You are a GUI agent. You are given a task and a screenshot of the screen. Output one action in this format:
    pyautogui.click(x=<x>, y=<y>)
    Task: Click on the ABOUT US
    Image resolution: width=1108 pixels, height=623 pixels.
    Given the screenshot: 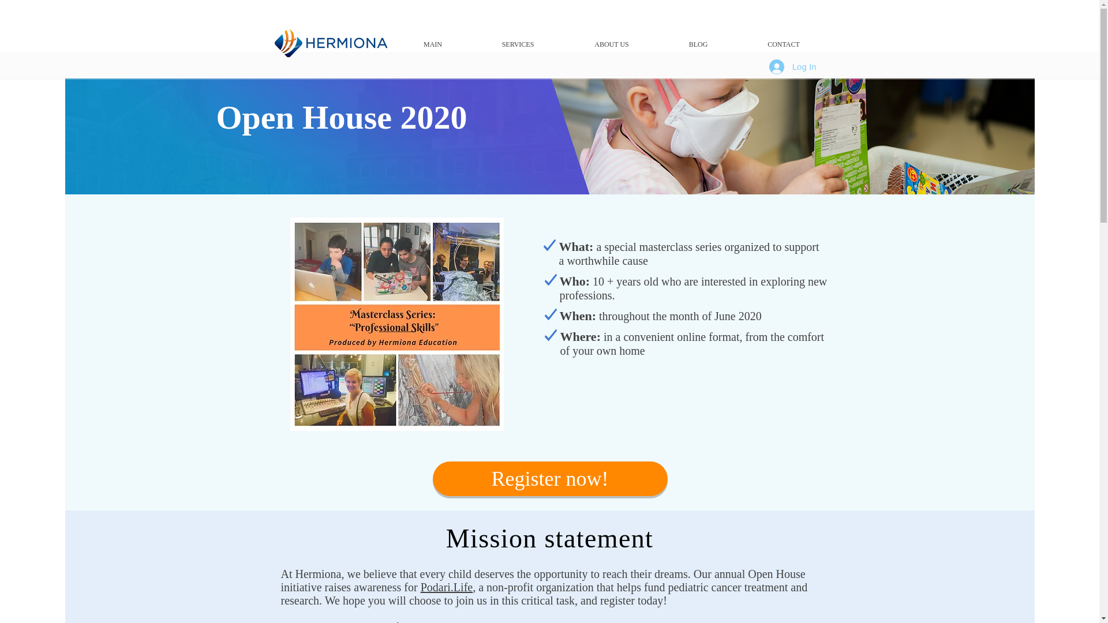 What is the action you would take?
    pyautogui.click(x=612, y=44)
    